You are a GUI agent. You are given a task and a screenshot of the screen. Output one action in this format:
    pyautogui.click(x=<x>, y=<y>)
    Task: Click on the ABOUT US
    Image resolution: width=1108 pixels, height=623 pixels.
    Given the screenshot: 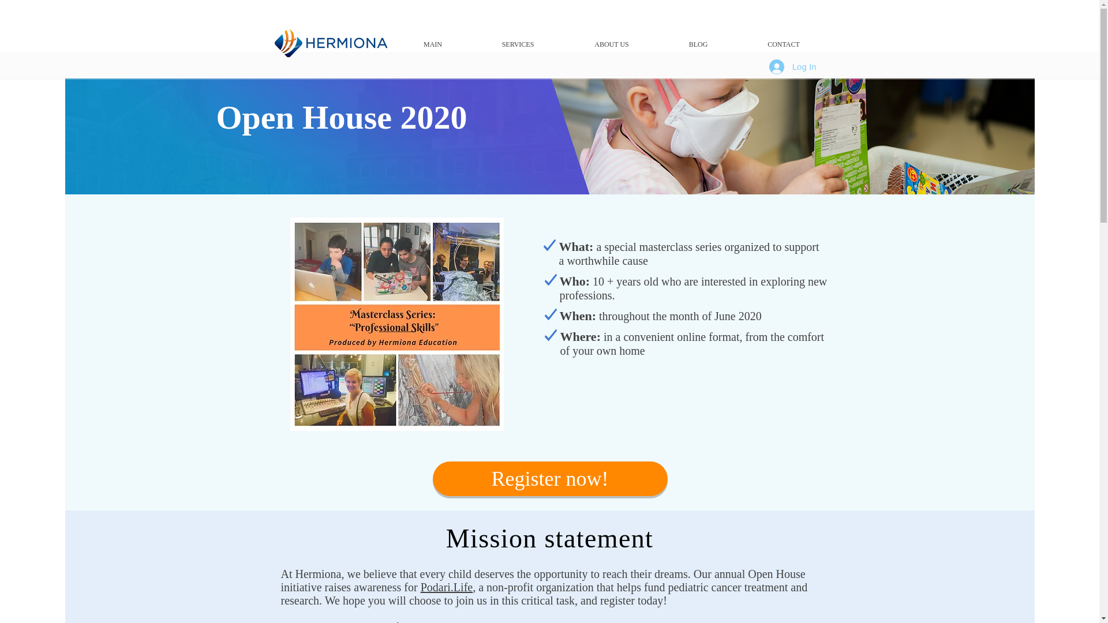 What is the action you would take?
    pyautogui.click(x=612, y=44)
    